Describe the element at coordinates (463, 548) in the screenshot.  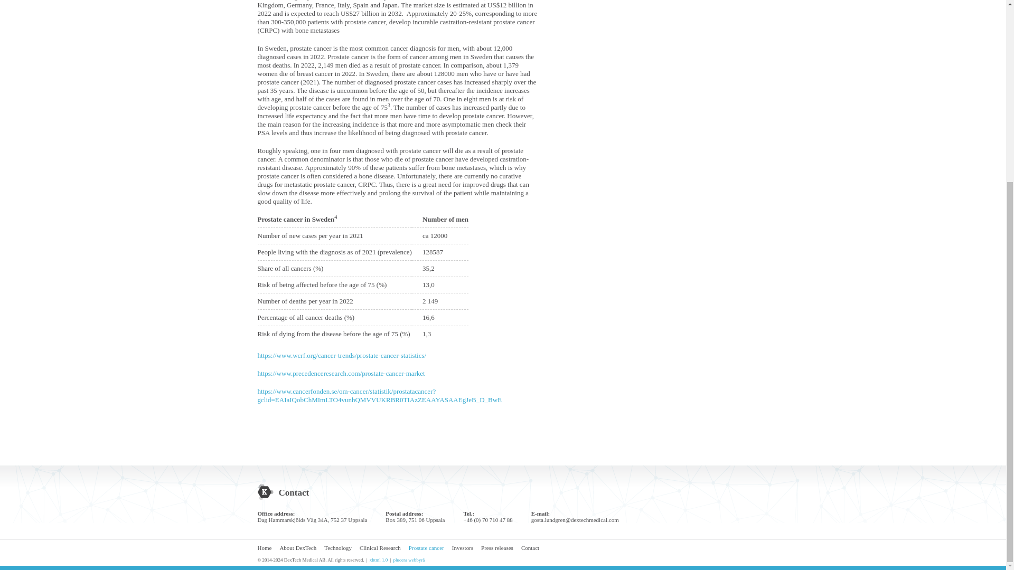
I see `Investors` at that location.